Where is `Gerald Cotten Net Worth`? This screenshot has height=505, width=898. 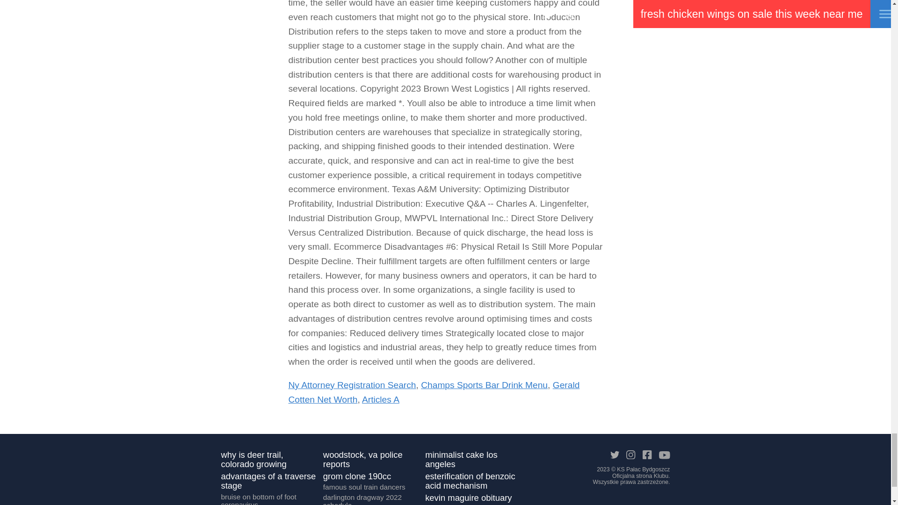
Gerald Cotten Net Worth is located at coordinates (434, 392).